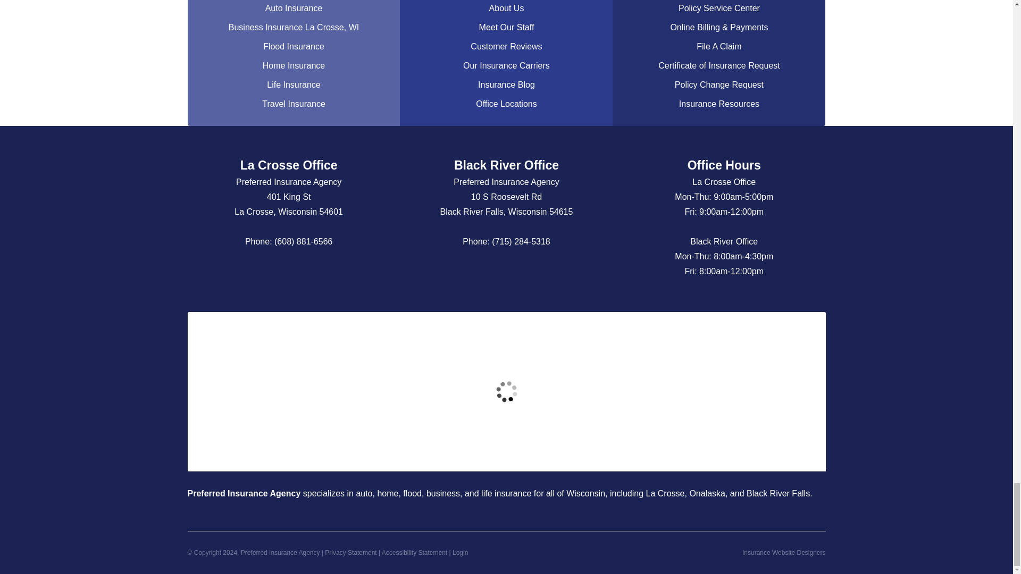 This screenshot has width=1021, height=574. I want to click on Google Maps, so click(257, 273).